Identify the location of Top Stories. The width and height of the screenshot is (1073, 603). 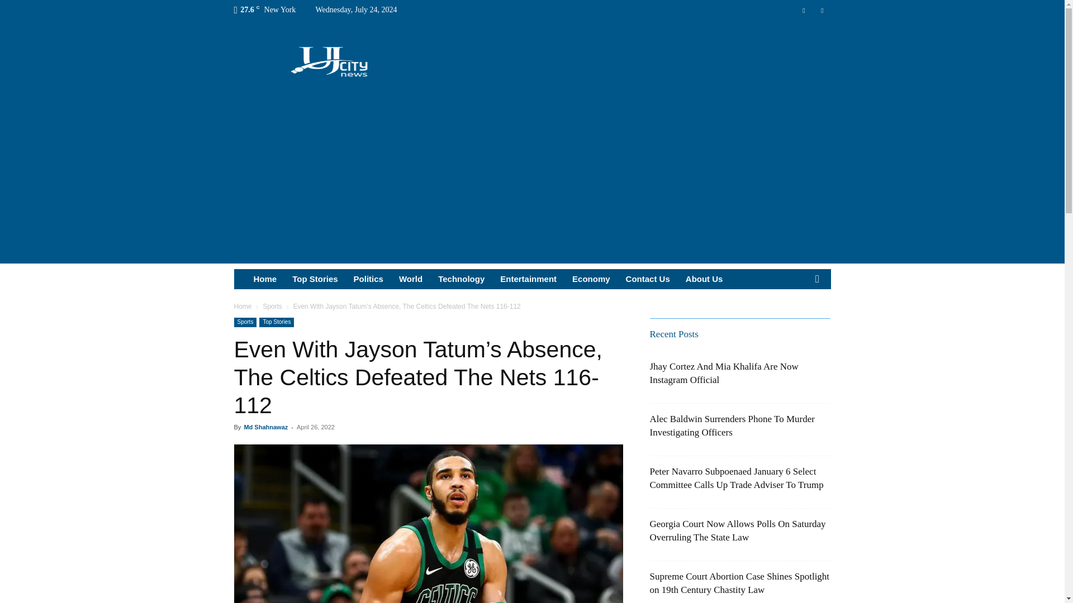
(315, 279).